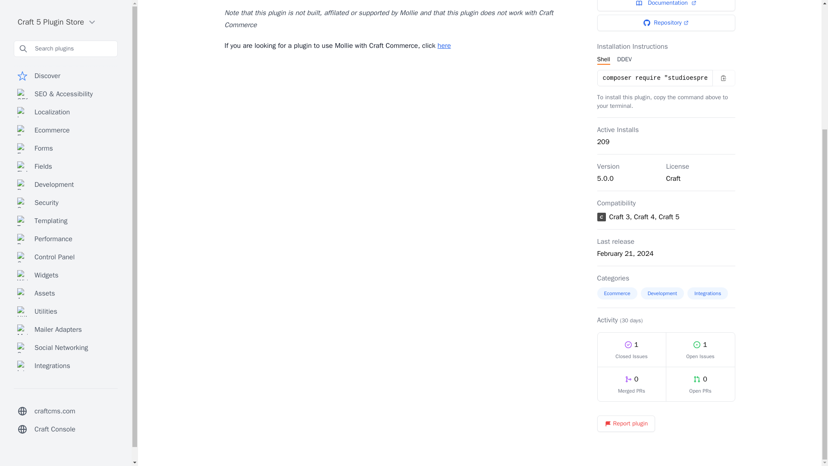 The height and width of the screenshot is (466, 828). What do you see at coordinates (666, 5) in the screenshot?
I see `Documentation` at bounding box center [666, 5].